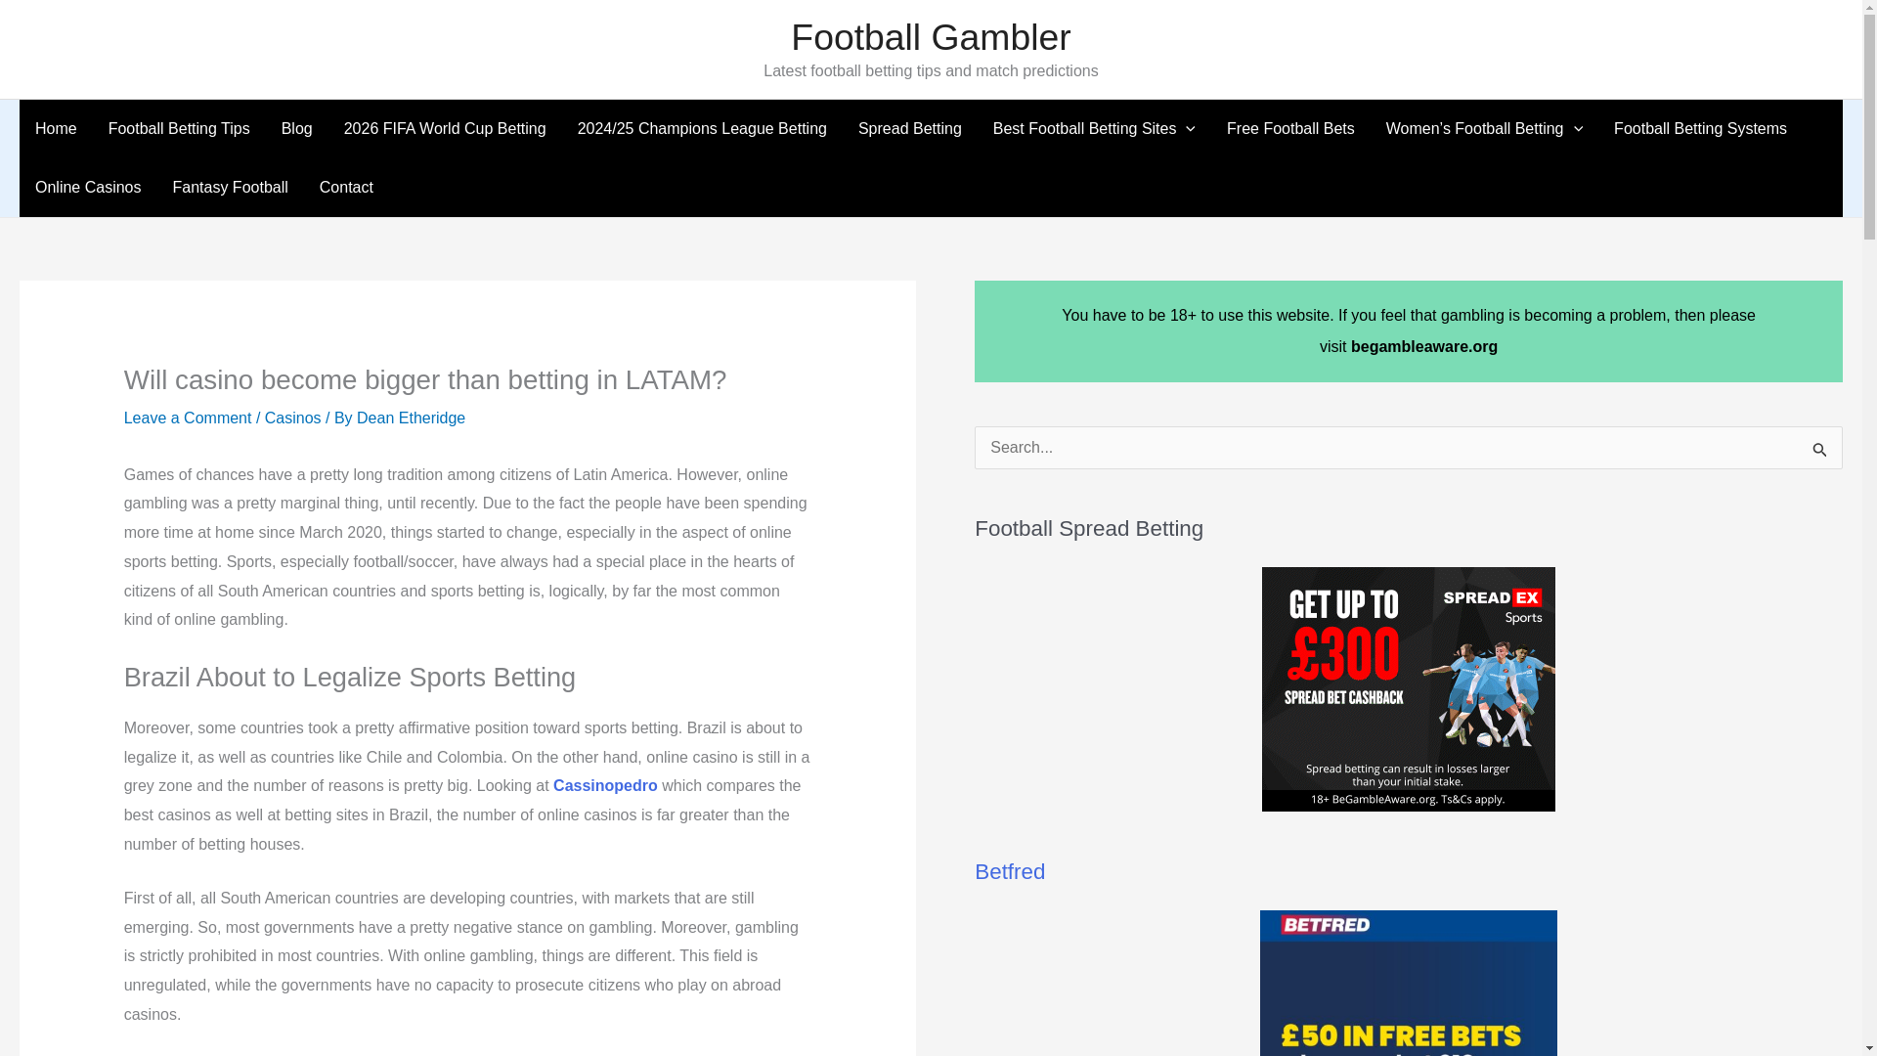 This screenshot has height=1056, width=1877. Describe the element at coordinates (179, 129) in the screenshot. I see `Football Betting Tips` at that location.